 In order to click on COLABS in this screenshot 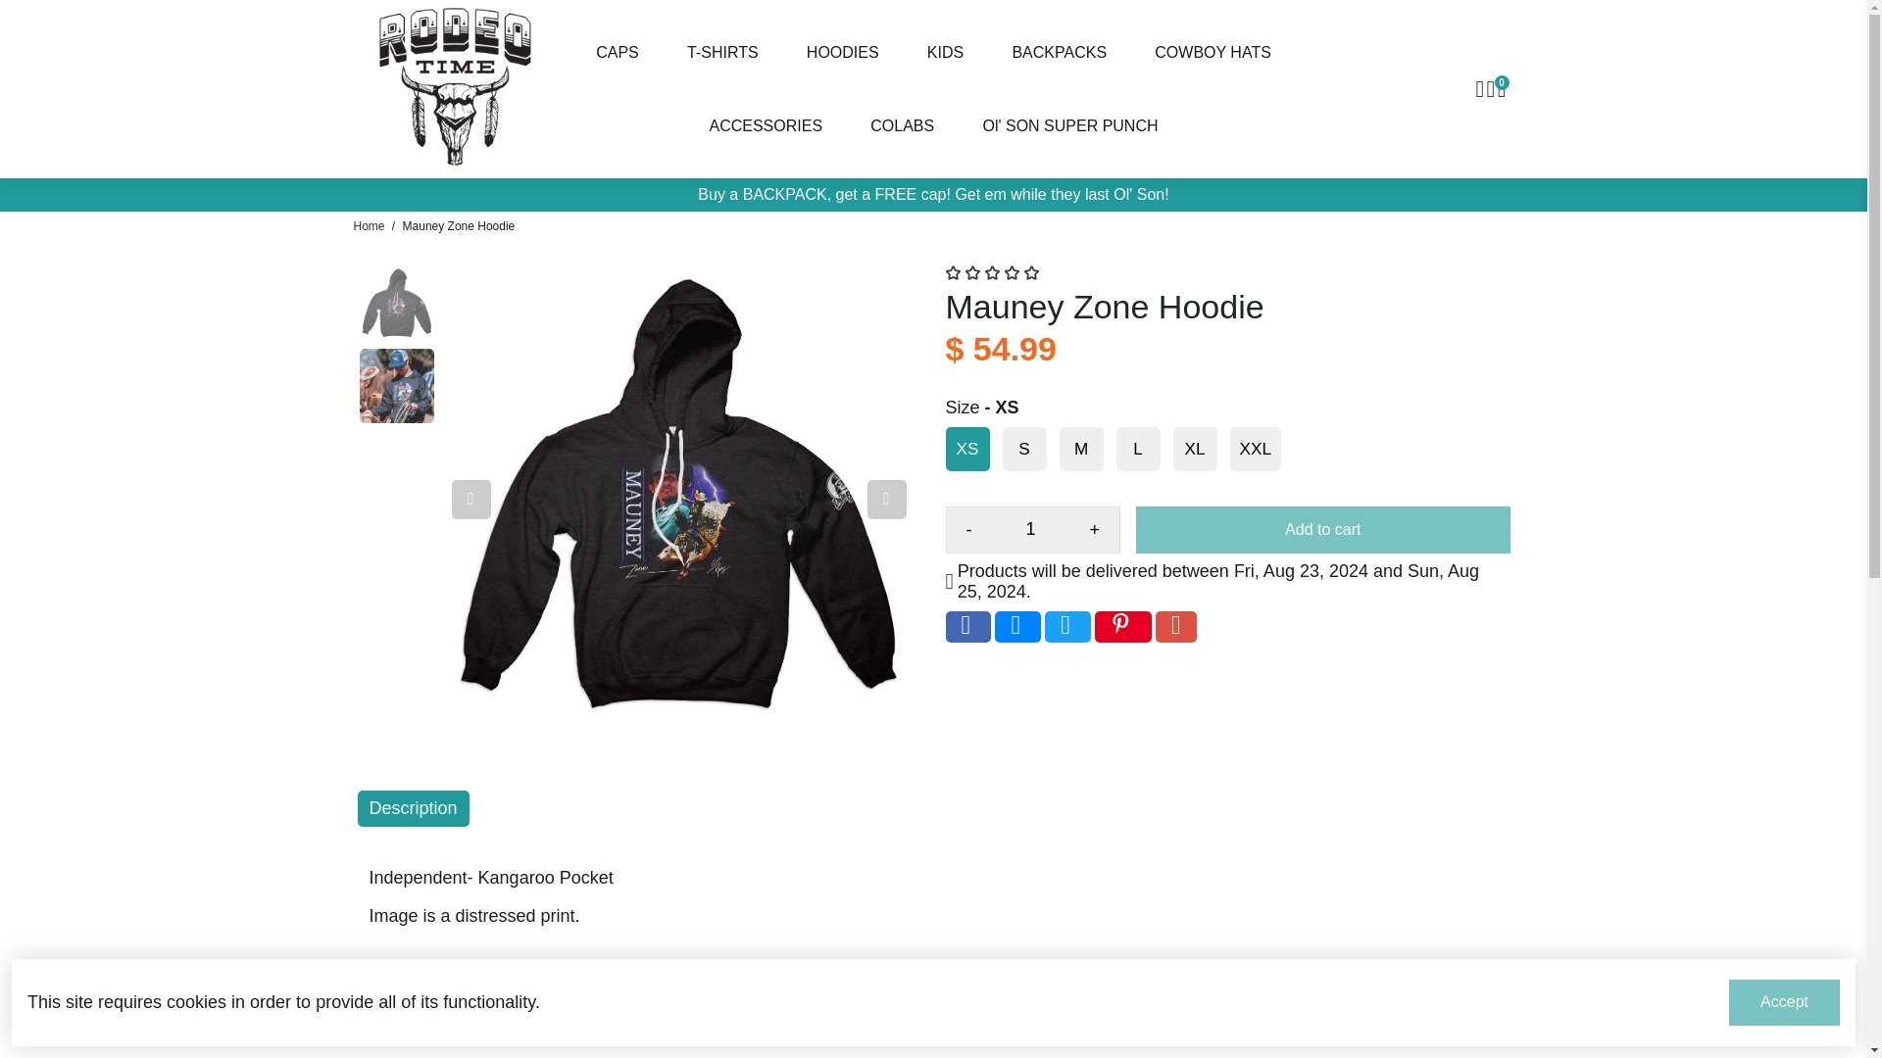, I will do `click(902, 125)`.